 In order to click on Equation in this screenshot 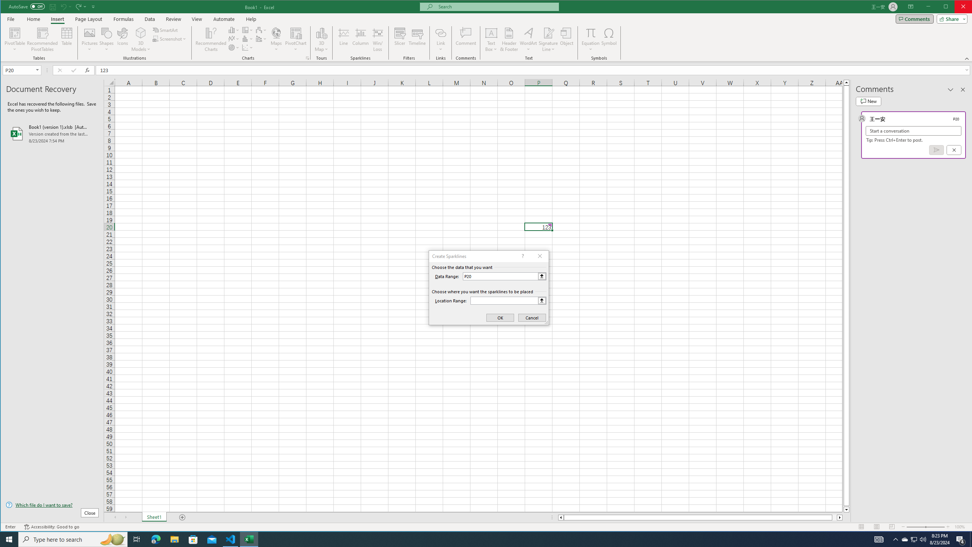, I will do `click(591, 40)`.